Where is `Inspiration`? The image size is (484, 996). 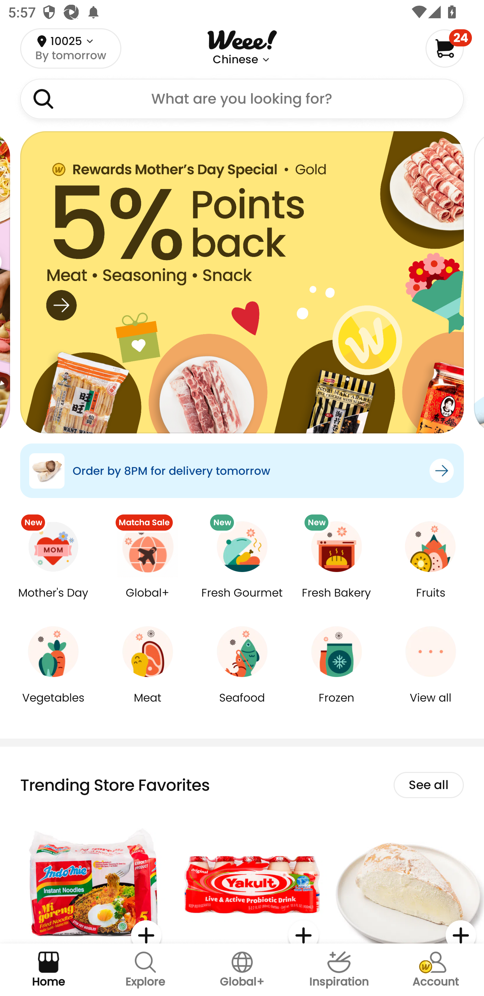 Inspiration is located at coordinates (339, 970).